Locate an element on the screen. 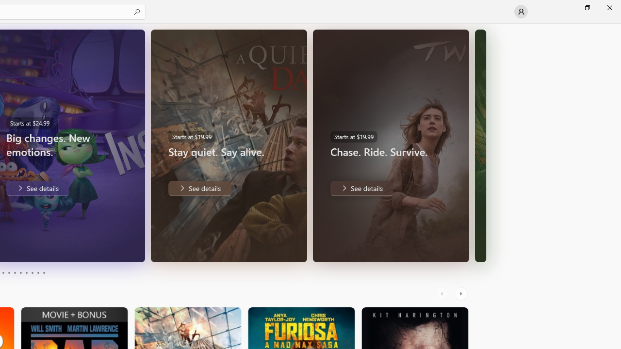 This screenshot has width=621, height=349. Page 5 is located at coordinates (15, 272).